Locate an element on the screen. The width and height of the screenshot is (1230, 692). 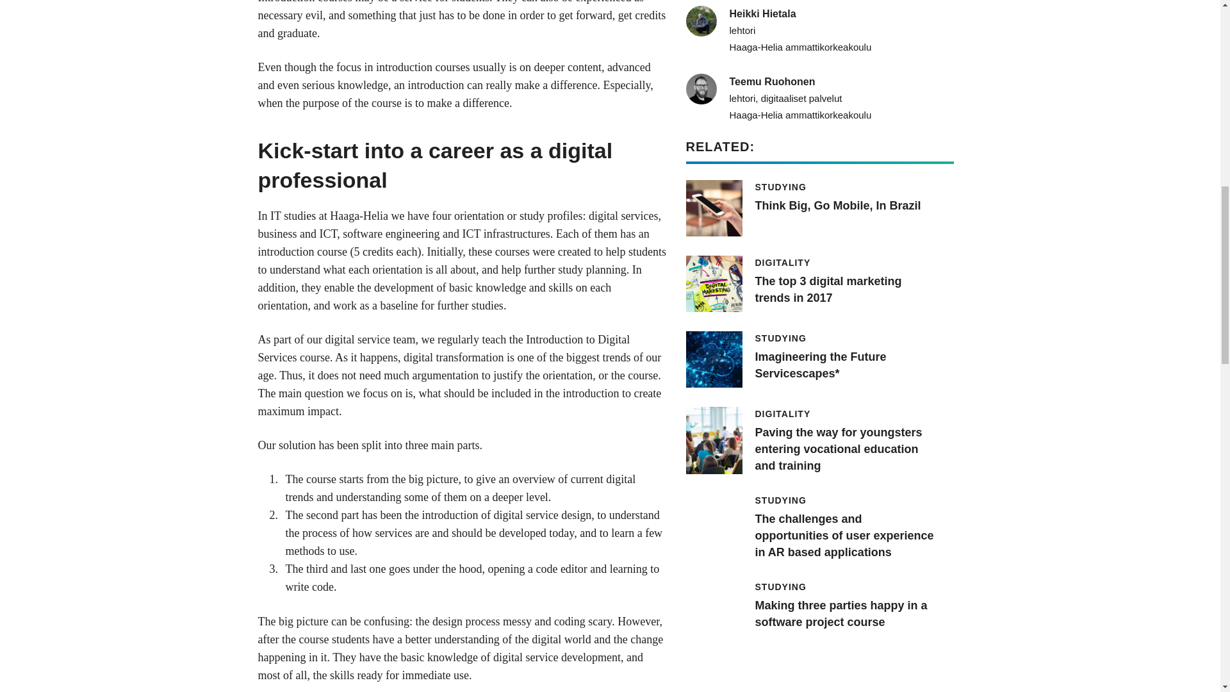
Heikki Hietala is located at coordinates (819, 283).